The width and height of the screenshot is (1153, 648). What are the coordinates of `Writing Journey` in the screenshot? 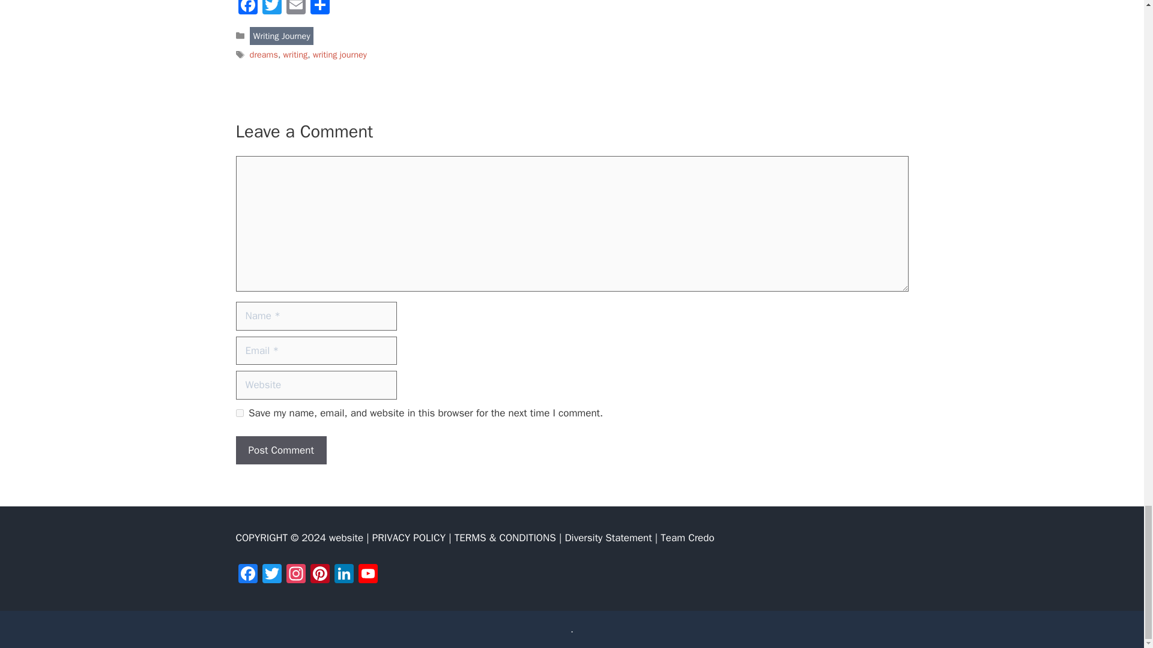 It's located at (282, 36).